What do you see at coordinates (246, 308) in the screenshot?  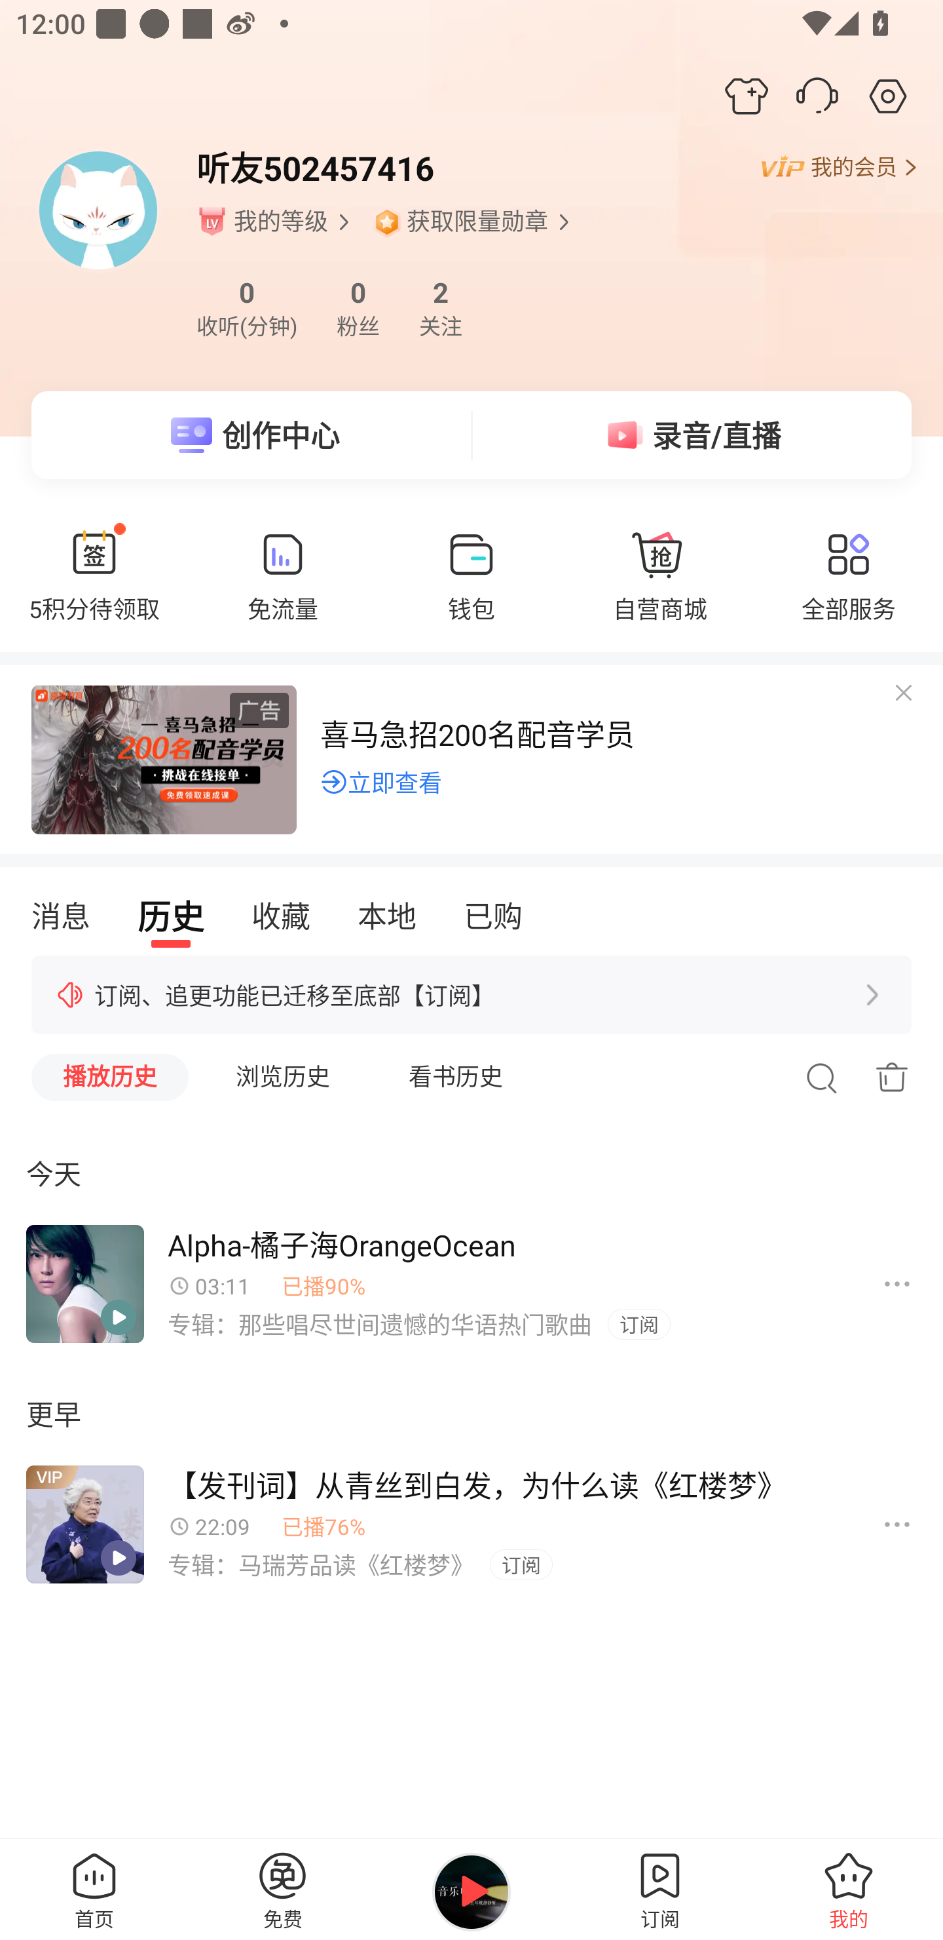 I see `0 收听(分钟)` at bounding box center [246, 308].